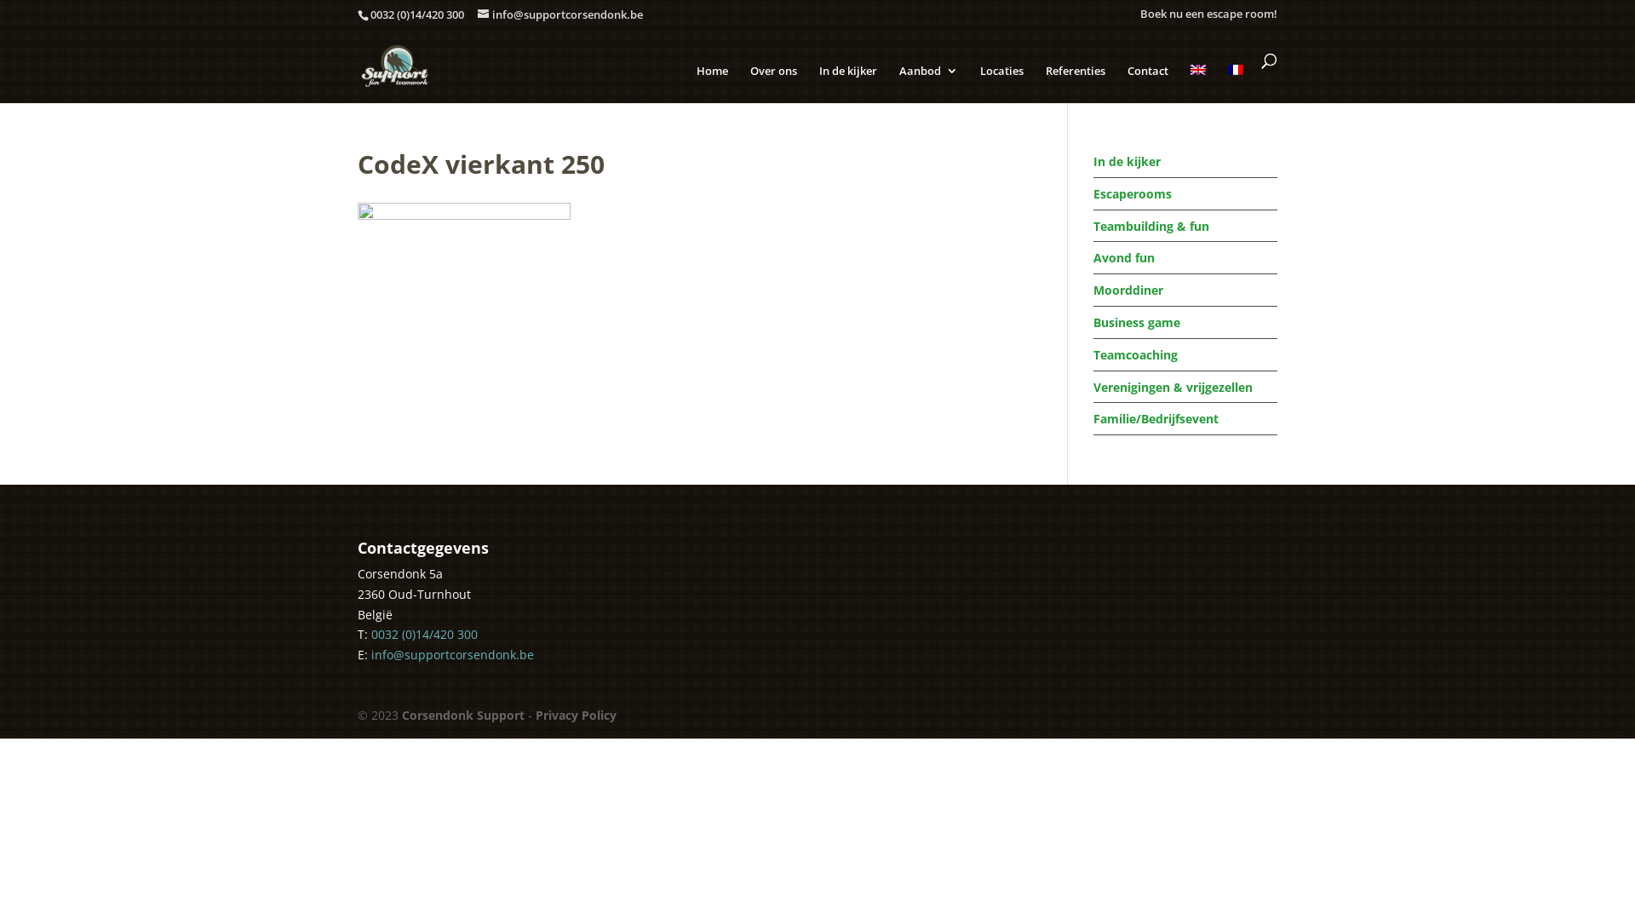 The image size is (1635, 920). What do you see at coordinates (1076, 82) in the screenshot?
I see `Referenties` at bounding box center [1076, 82].